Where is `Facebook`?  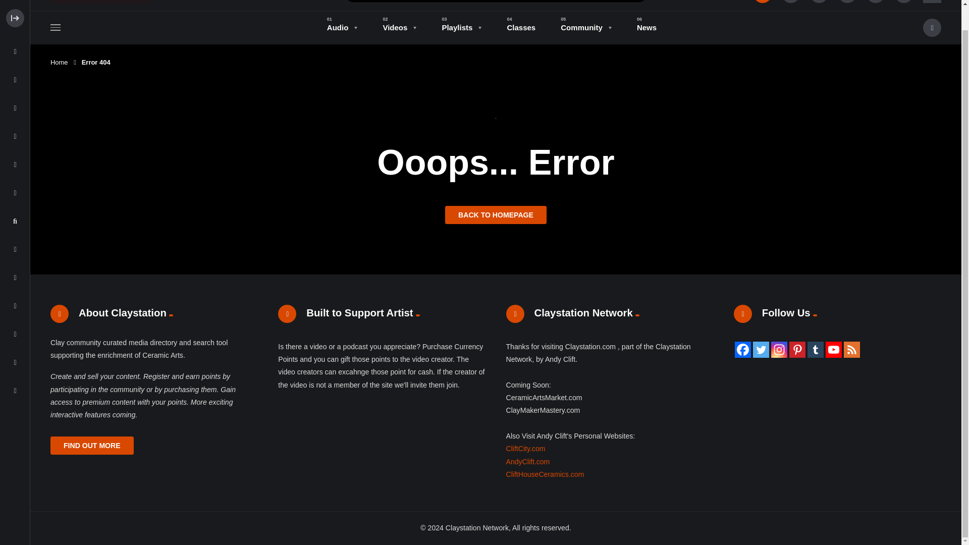 Facebook is located at coordinates (743, 349).